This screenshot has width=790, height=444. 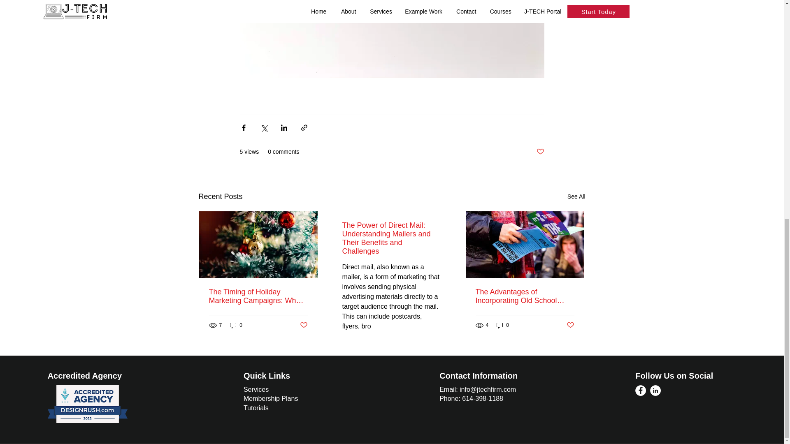 I want to click on 0, so click(x=503, y=325).